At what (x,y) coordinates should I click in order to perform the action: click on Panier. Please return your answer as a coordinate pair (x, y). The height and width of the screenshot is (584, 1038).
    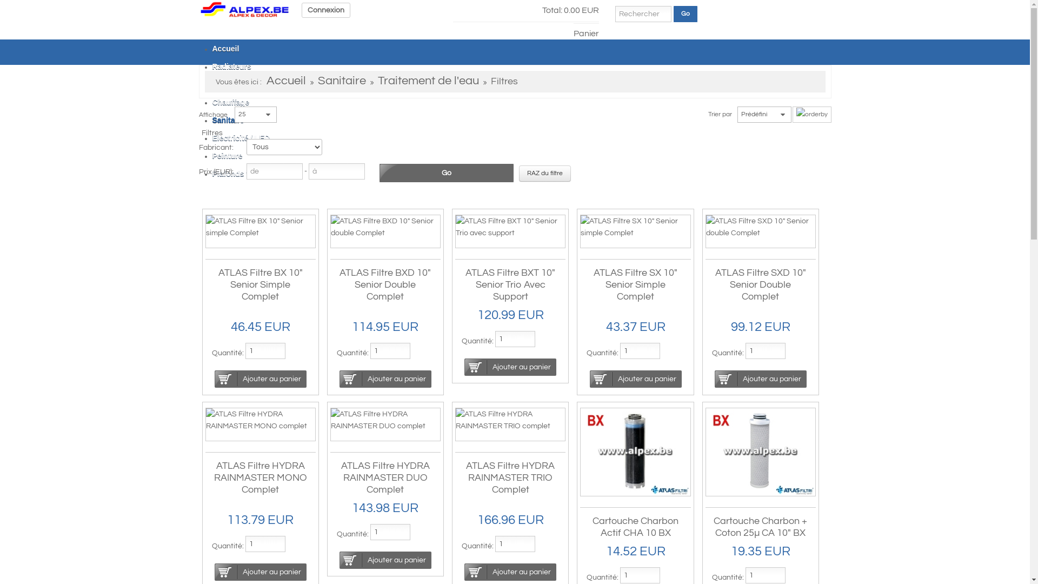
    Looking at the image, I should click on (586, 30).